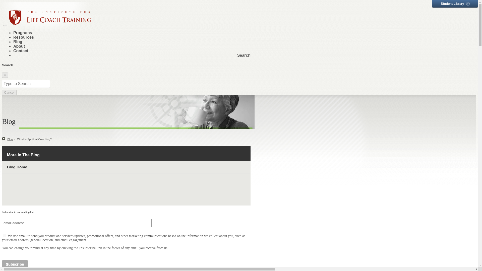  I want to click on About, so click(19, 46).